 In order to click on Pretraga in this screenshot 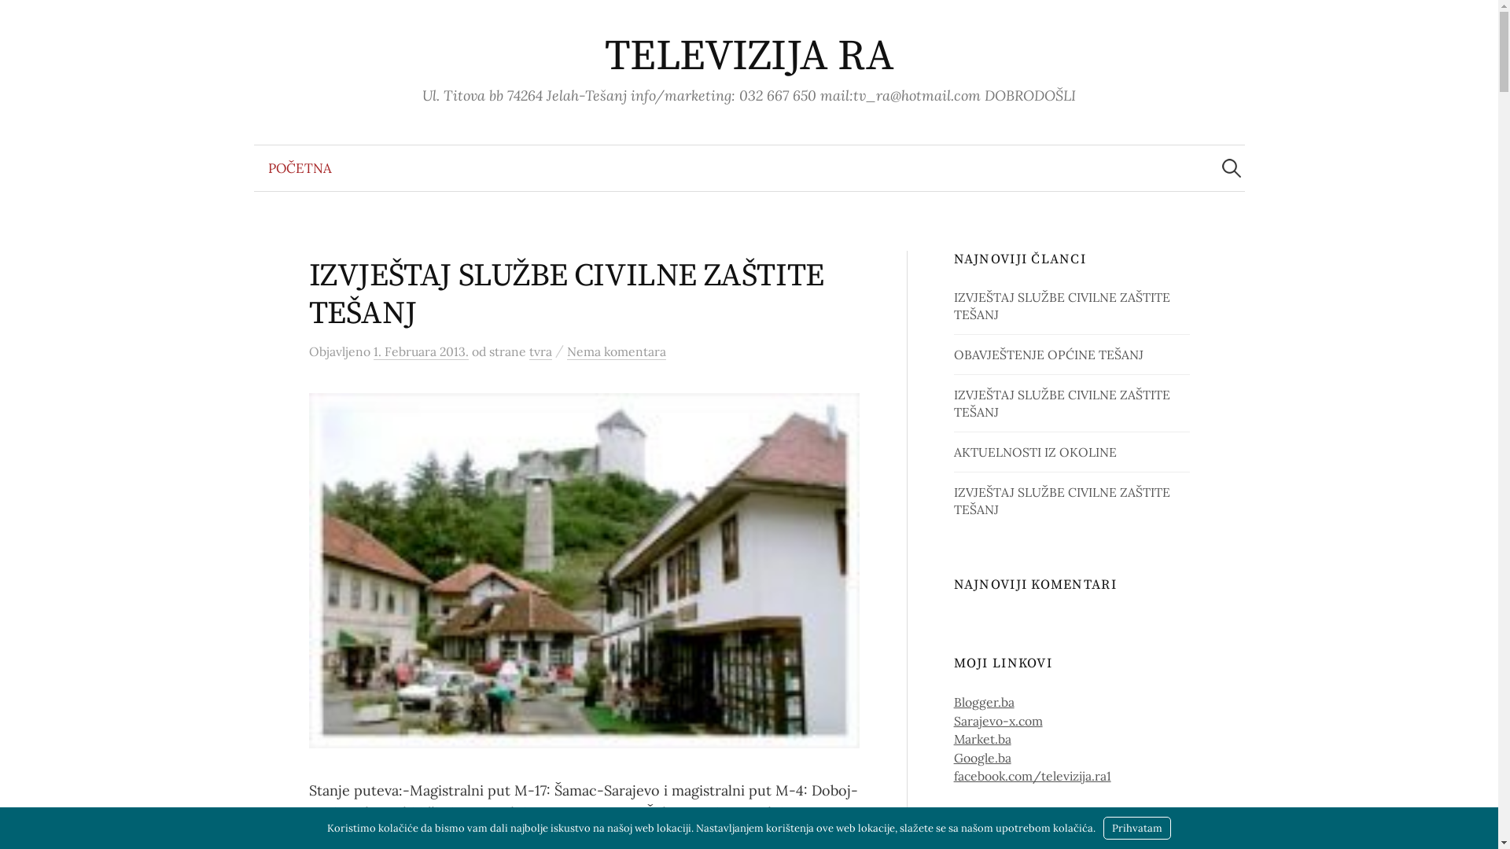, I will do `click(20, 20)`.